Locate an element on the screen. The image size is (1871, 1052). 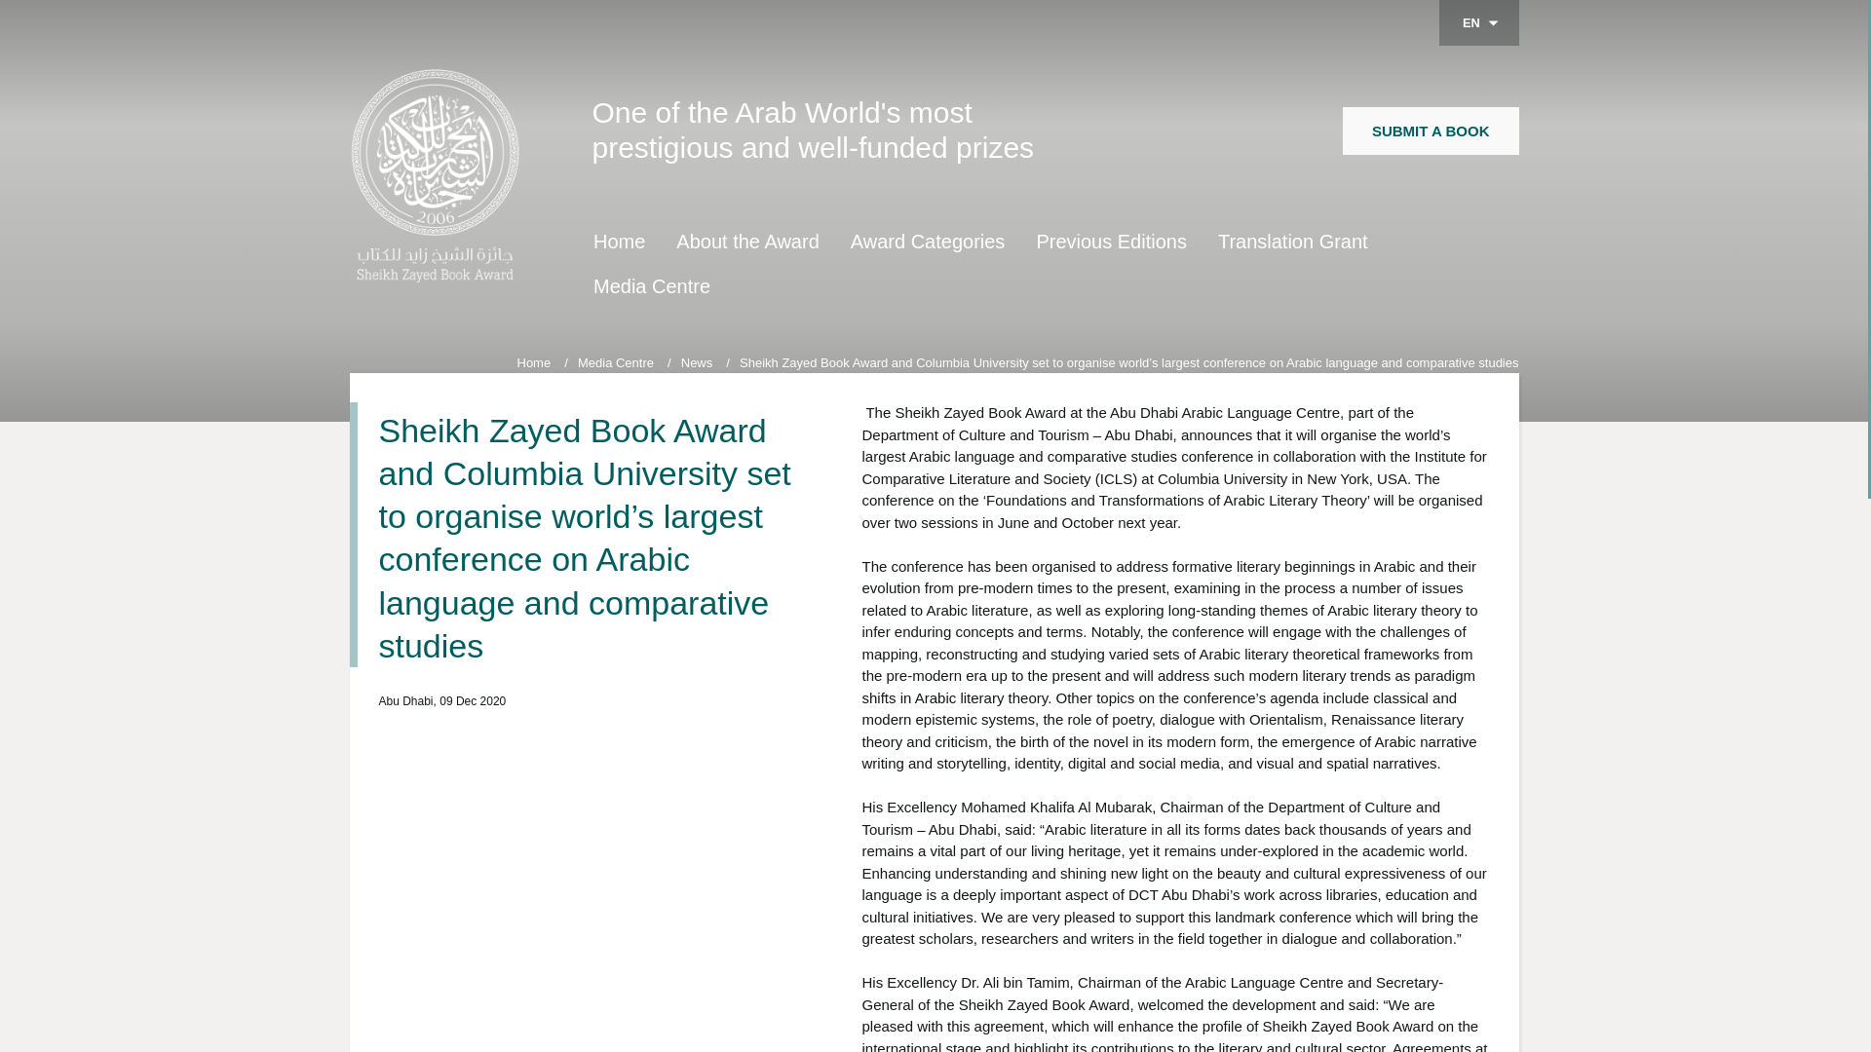
About the Award is located at coordinates (746, 238).